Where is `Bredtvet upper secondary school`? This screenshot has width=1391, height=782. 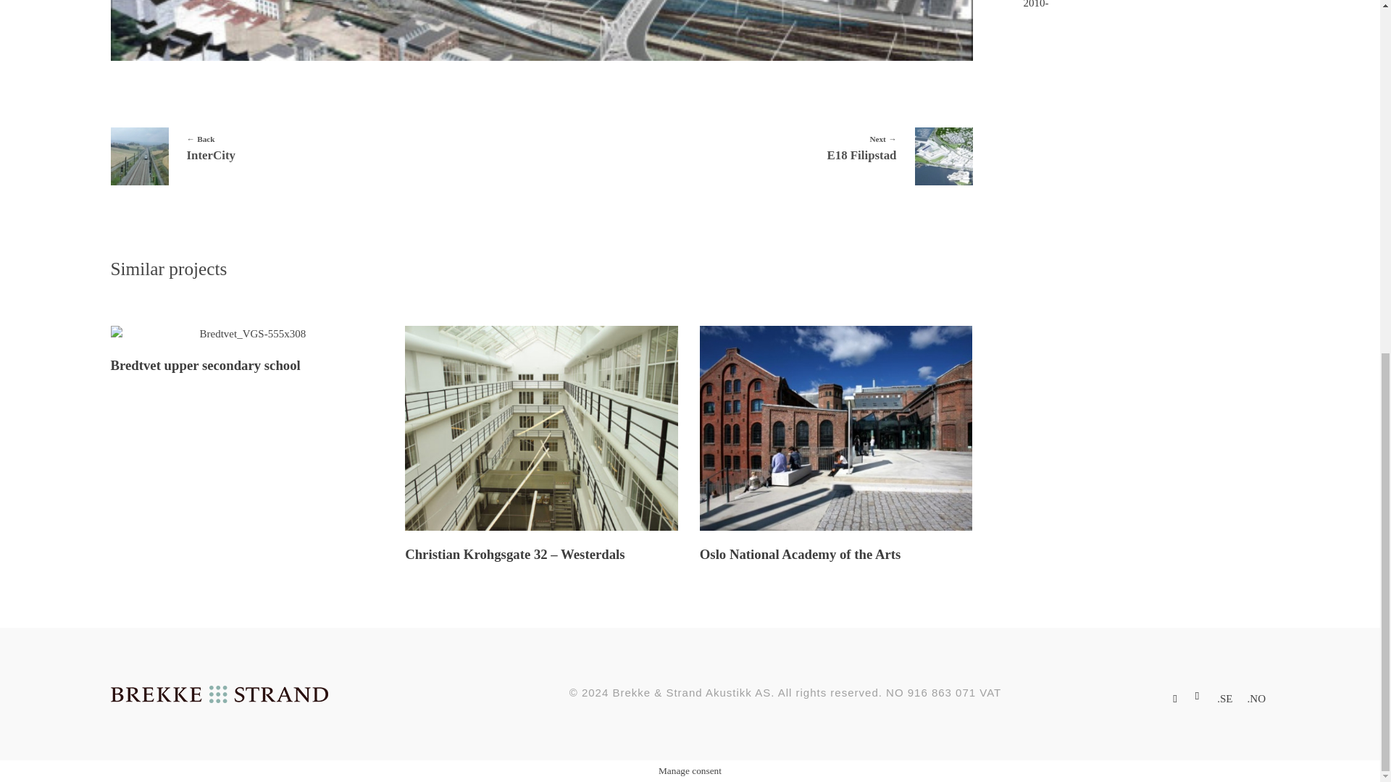 Bredtvet upper secondary school is located at coordinates (204, 365).